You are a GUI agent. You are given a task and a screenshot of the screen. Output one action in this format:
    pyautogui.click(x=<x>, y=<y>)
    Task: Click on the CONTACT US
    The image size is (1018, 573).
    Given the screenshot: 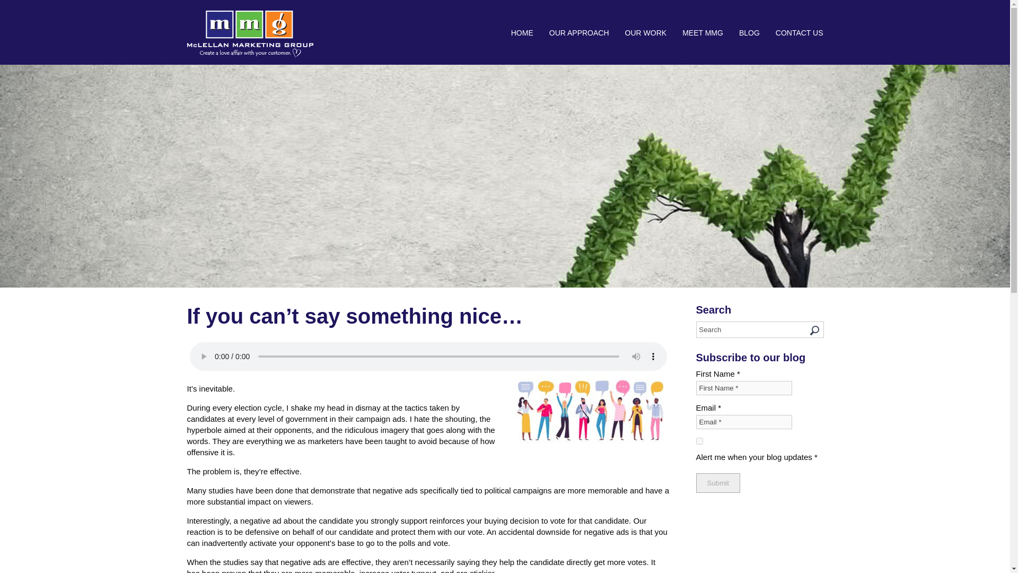 What is the action you would take?
    pyautogui.click(x=795, y=33)
    